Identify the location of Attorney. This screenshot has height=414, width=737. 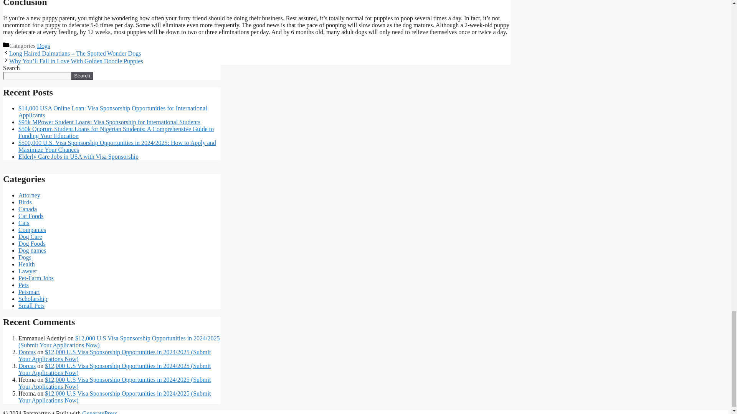
(29, 195).